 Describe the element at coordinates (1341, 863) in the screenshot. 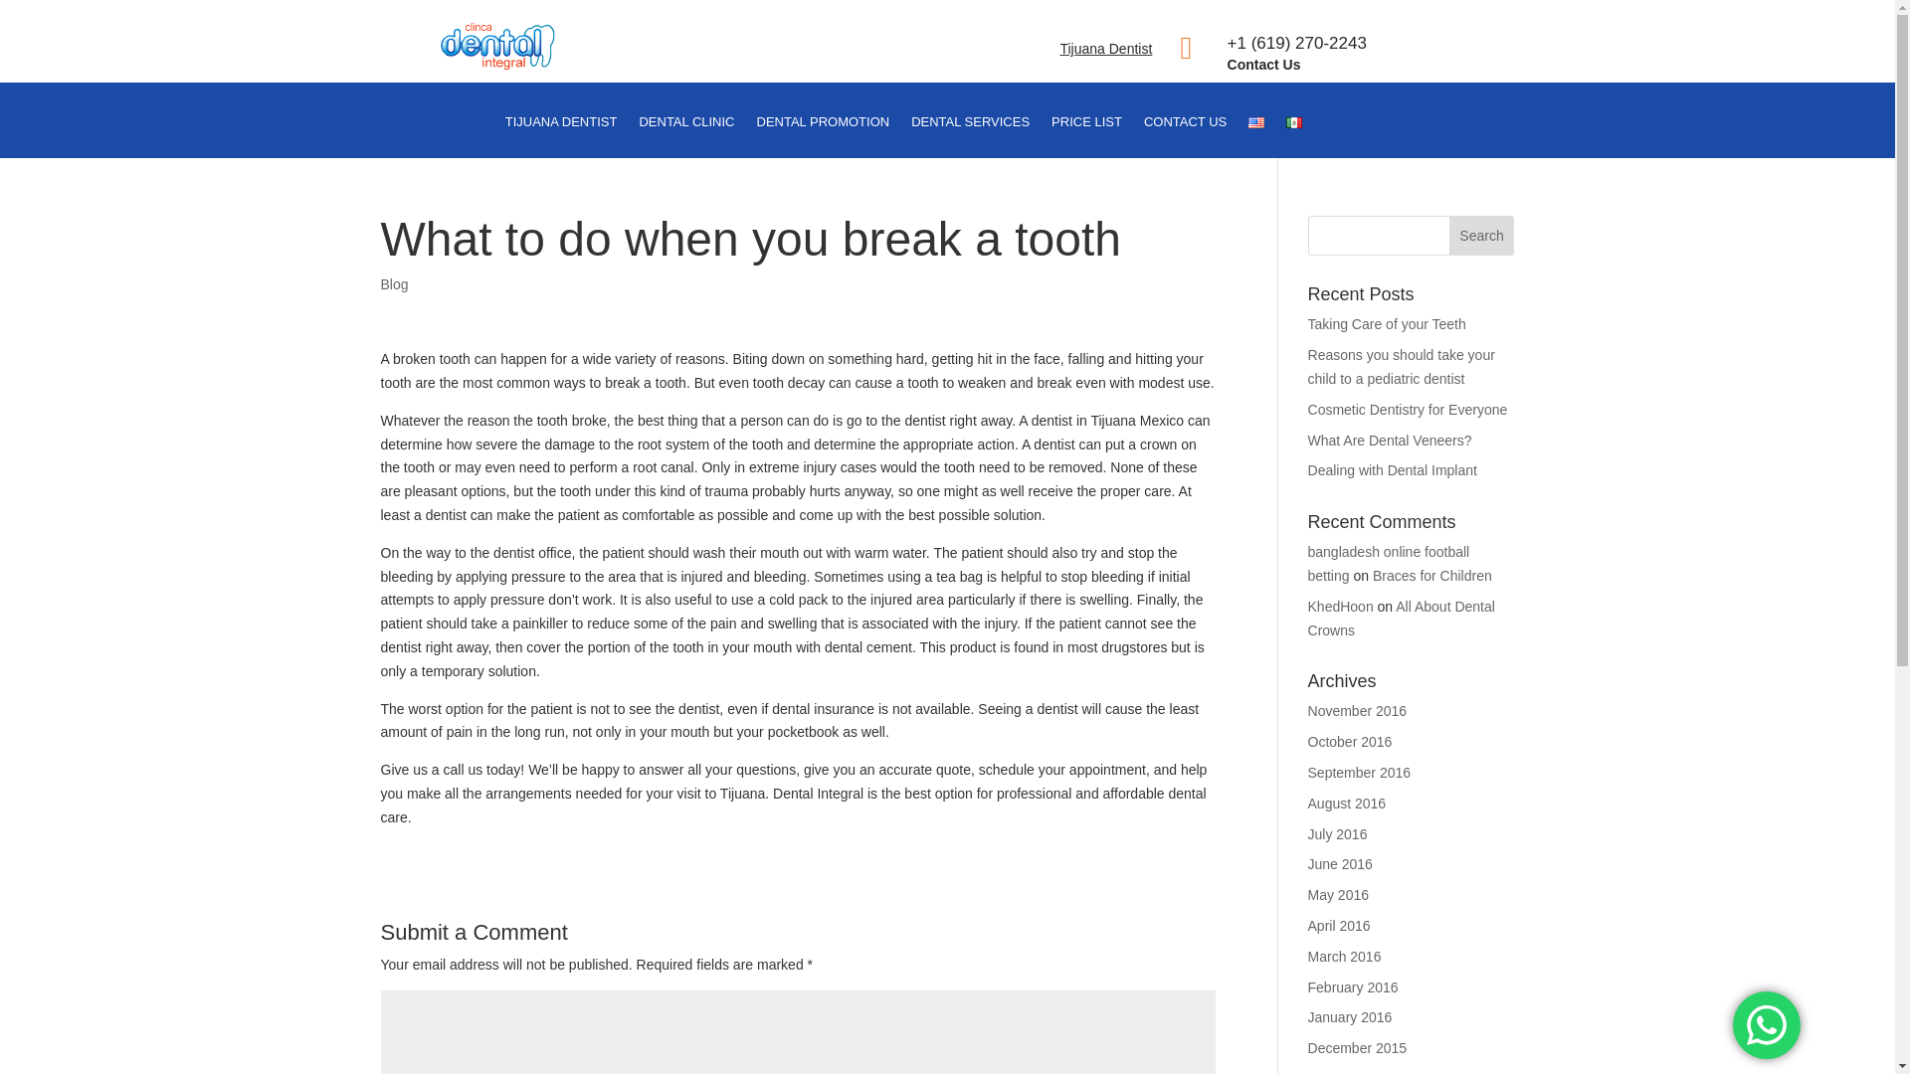

I see `June 2016` at that location.